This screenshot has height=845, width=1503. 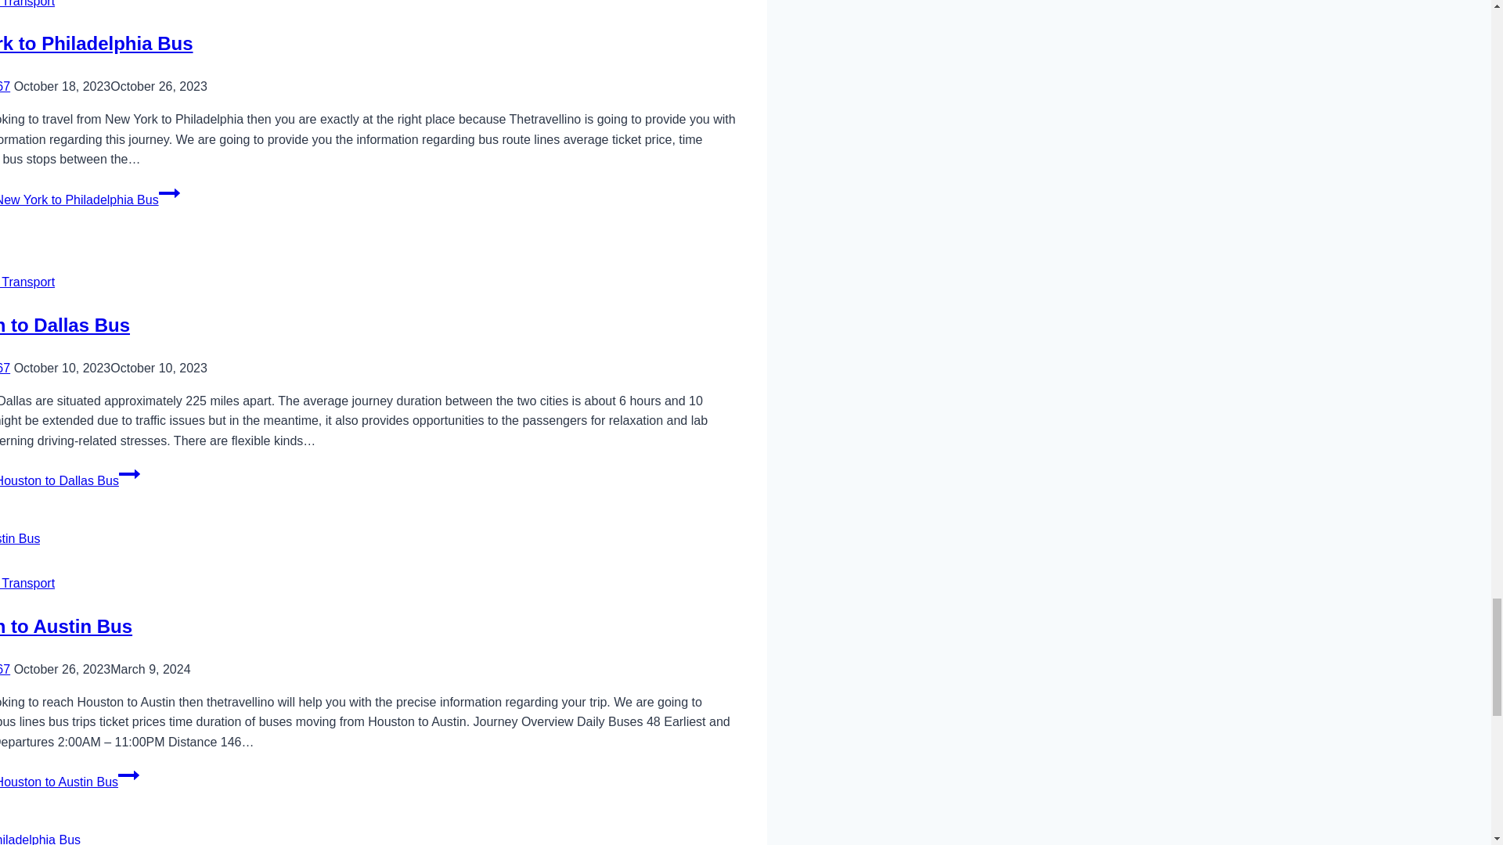 What do you see at coordinates (27, 582) in the screenshot?
I see `International Transport` at bounding box center [27, 582].